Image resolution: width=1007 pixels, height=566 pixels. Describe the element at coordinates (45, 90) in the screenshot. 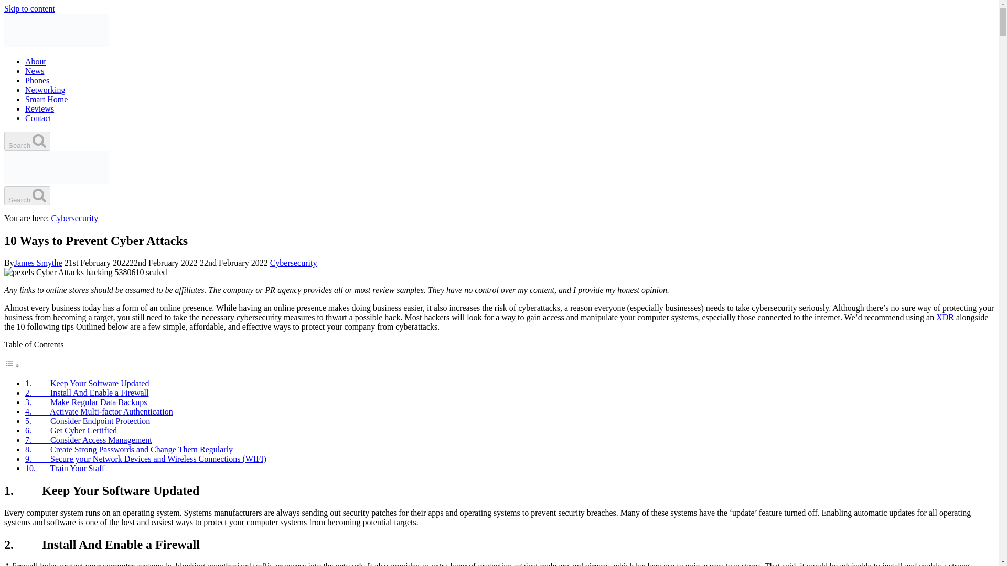

I see `Networking` at that location.